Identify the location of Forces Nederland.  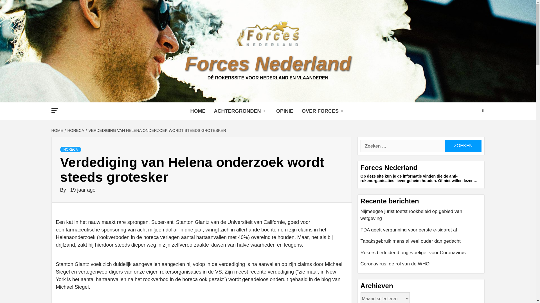
(268, 63).